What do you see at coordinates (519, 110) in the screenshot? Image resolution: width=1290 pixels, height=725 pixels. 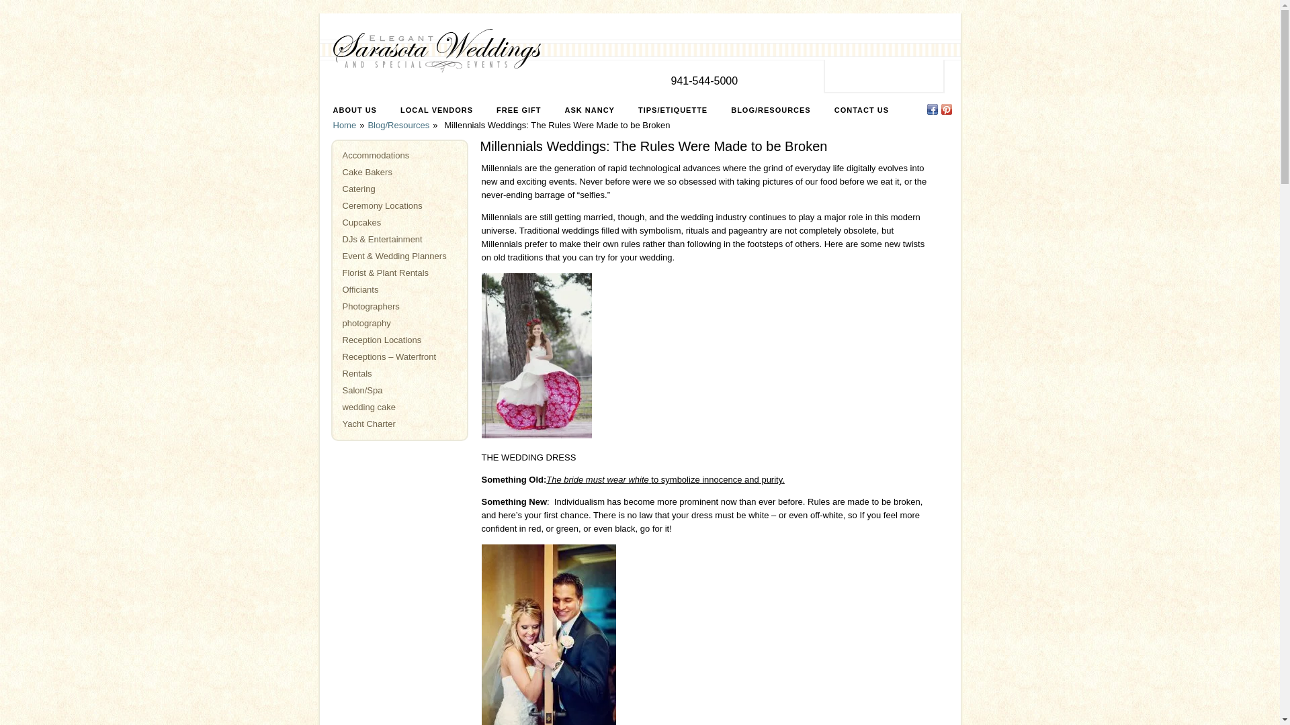 I see `FREE GIFT` at bounding box center [519, 110].